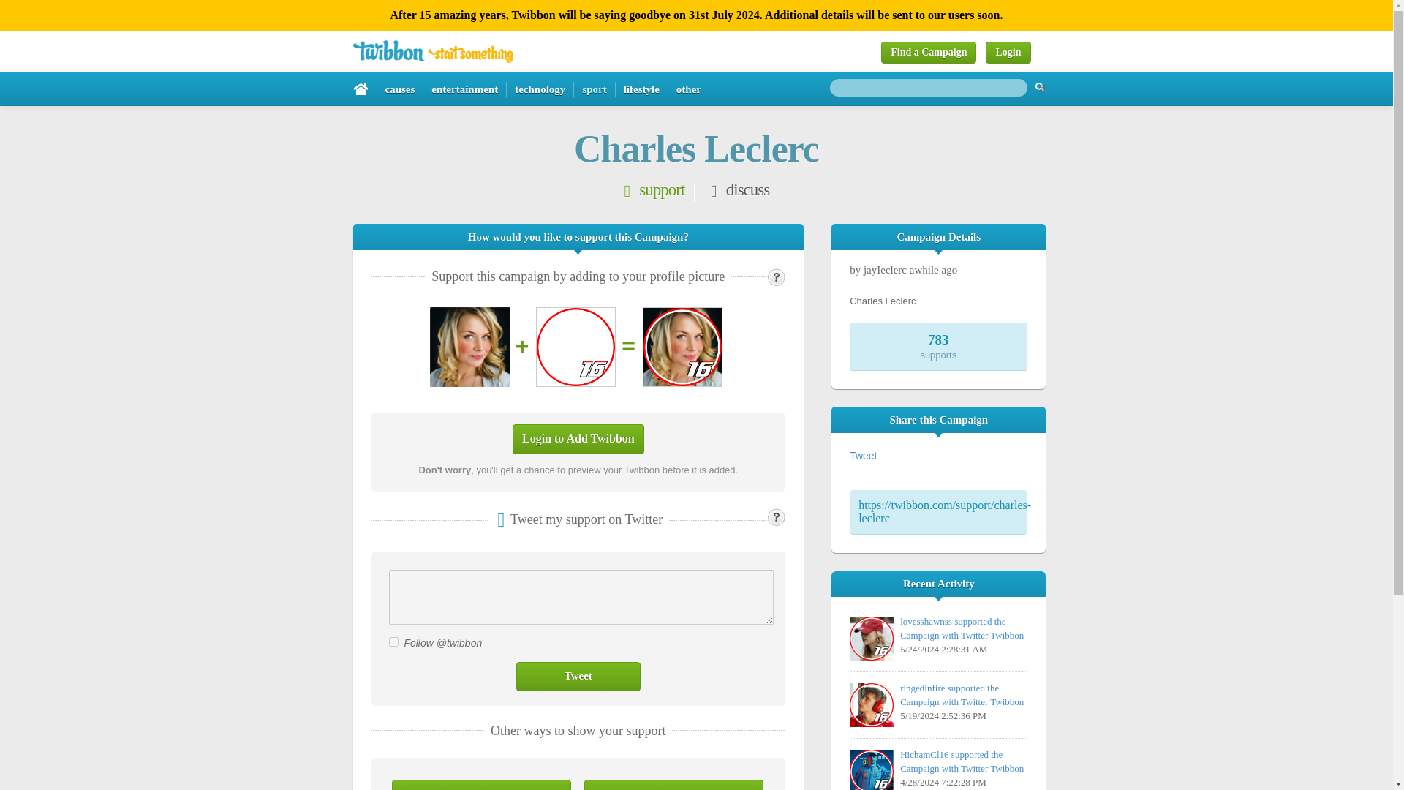  Describe the element at coordinates (777, 517) in the screenshot. I see `?` at that location.